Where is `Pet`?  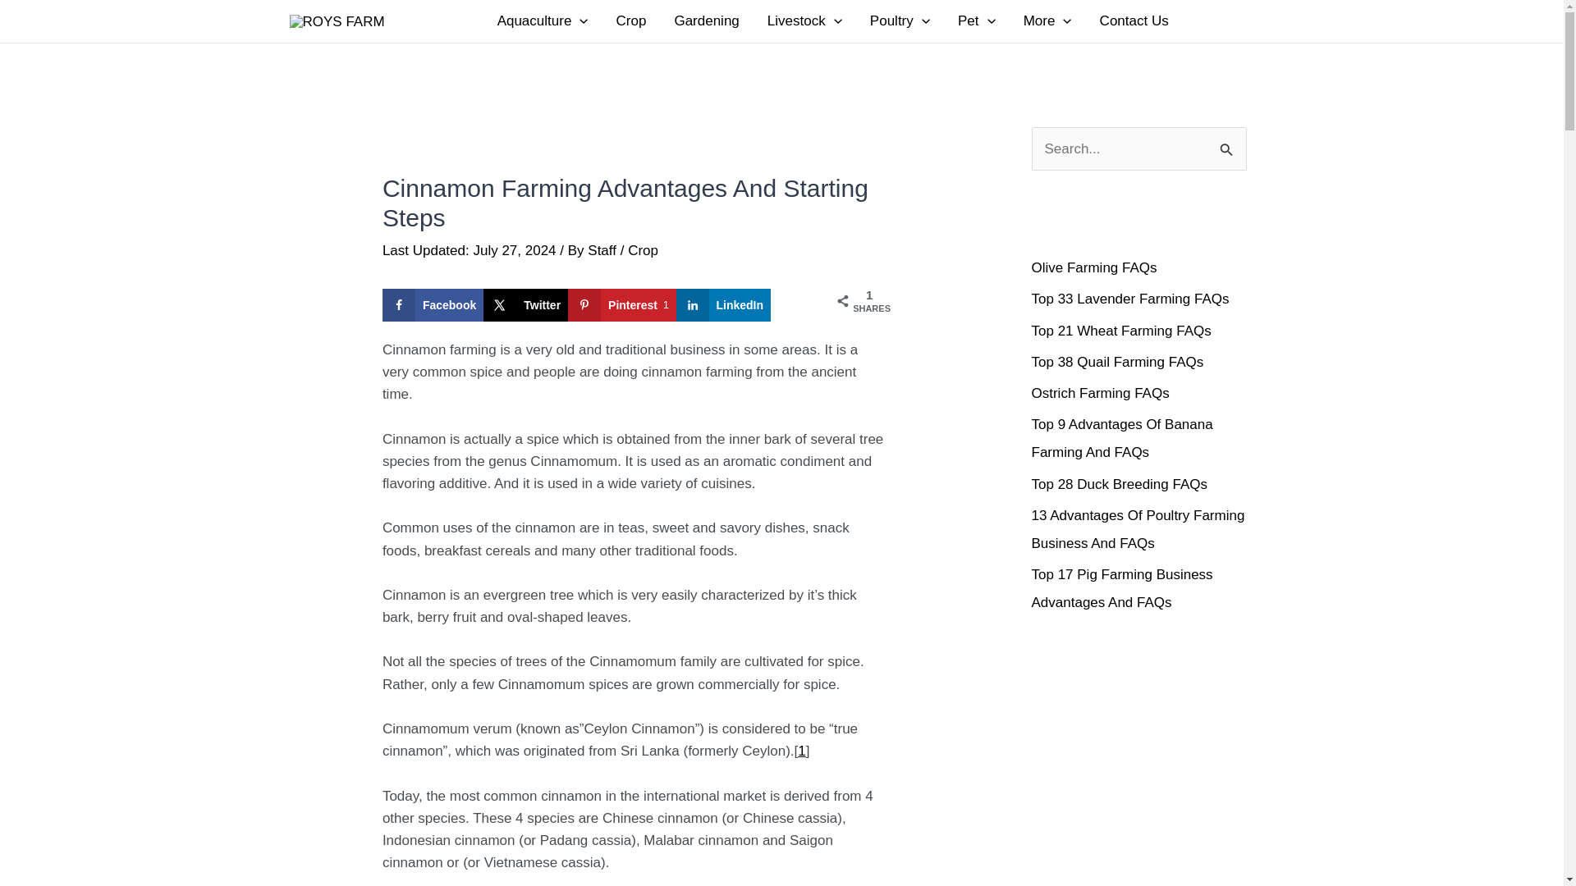 Pet is located at coordinates (977, 21).